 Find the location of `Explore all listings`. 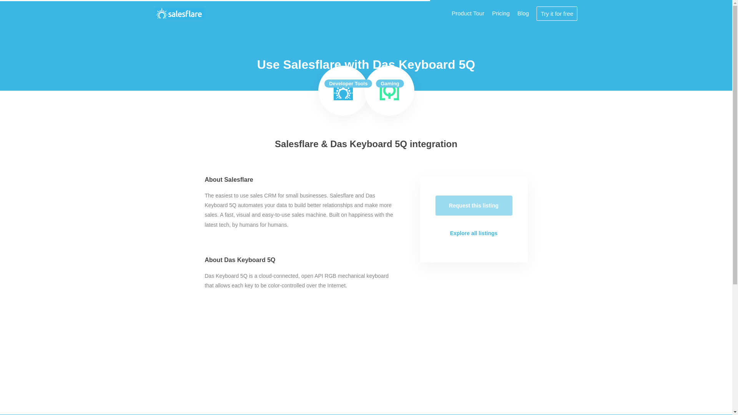

Explore all listings is located at coordinates (474, 233).